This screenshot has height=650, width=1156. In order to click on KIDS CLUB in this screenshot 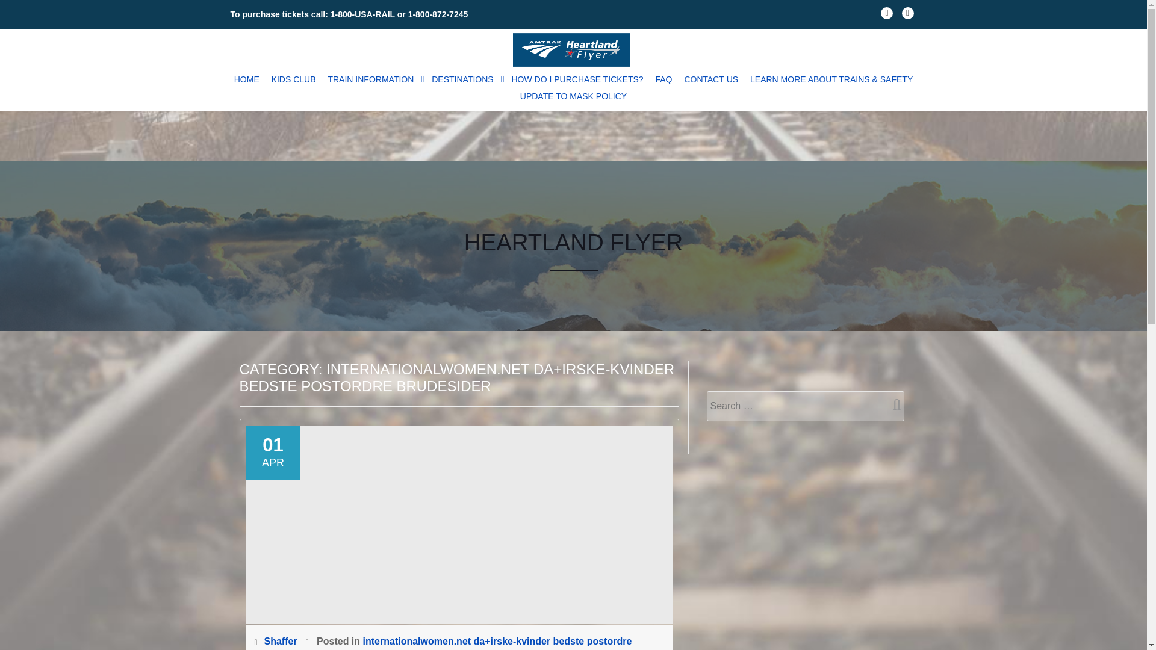, I will do `click(294, 79)`.